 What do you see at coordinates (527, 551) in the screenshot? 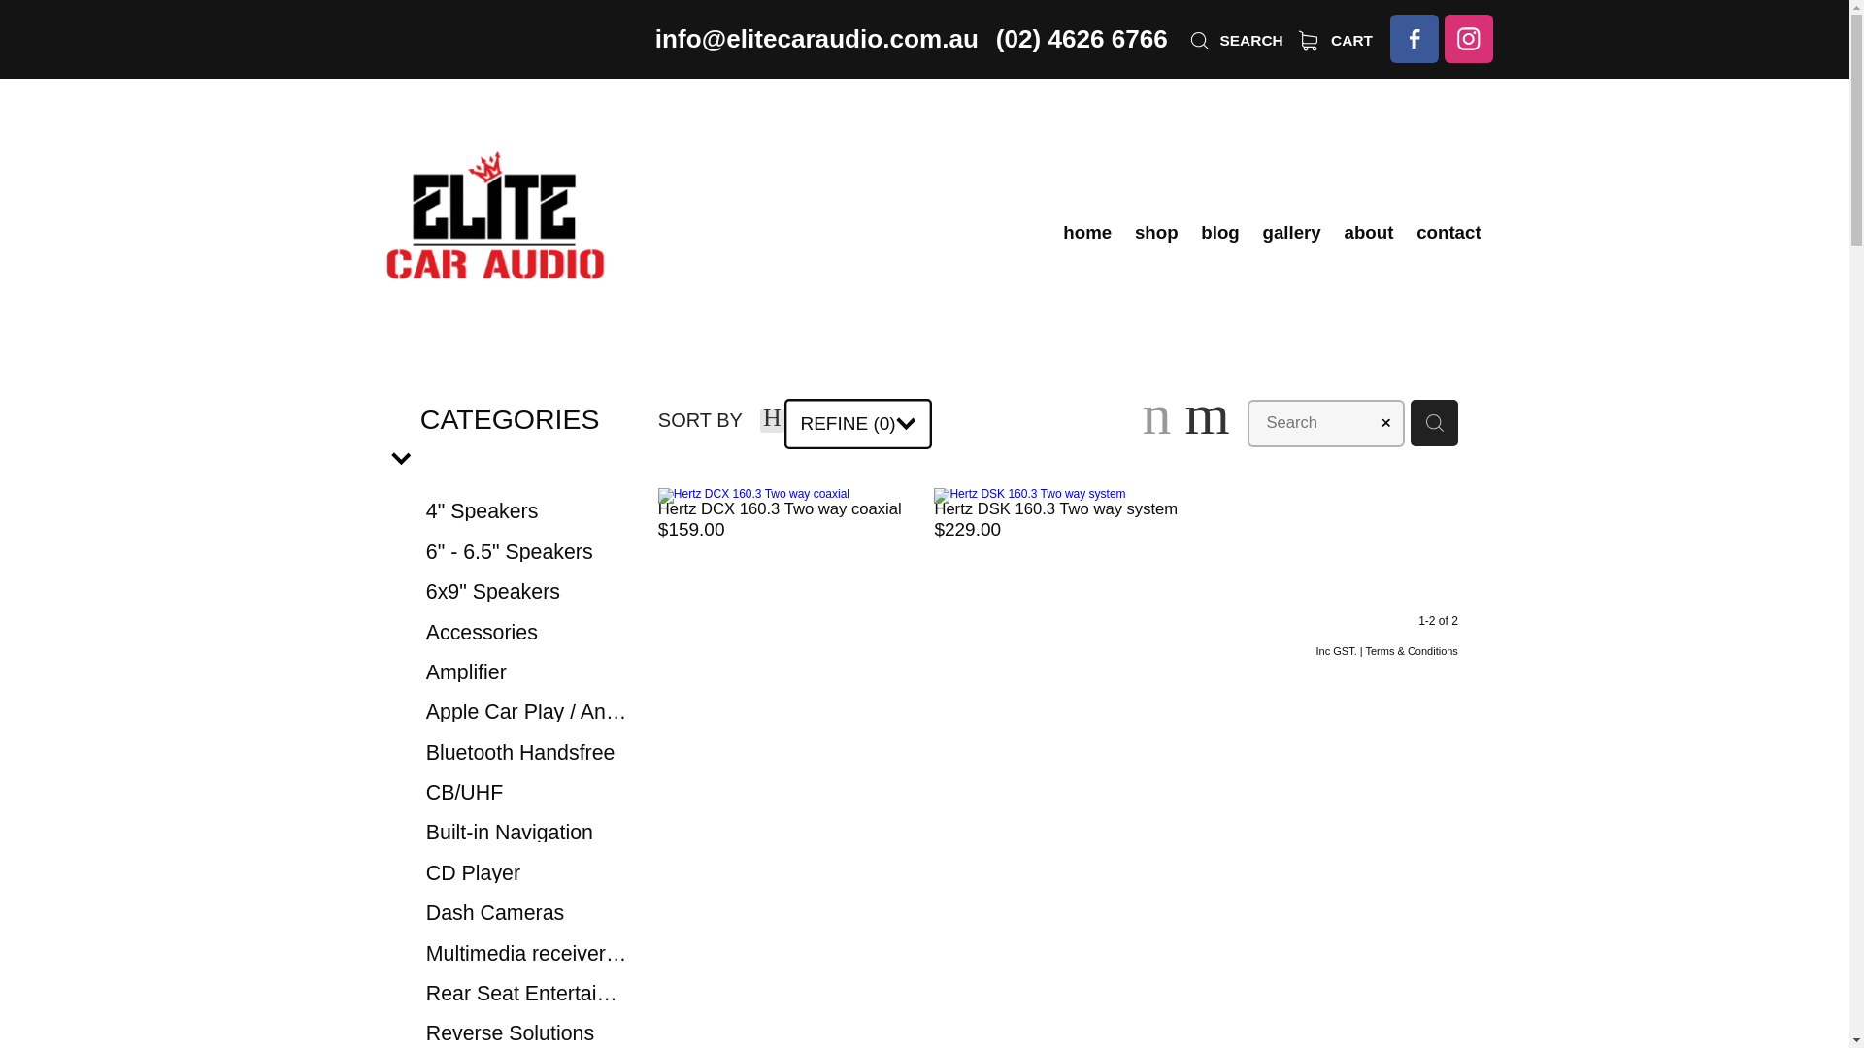
I see `6" - 6.5" Speakers` at bounding box center [527, 551].